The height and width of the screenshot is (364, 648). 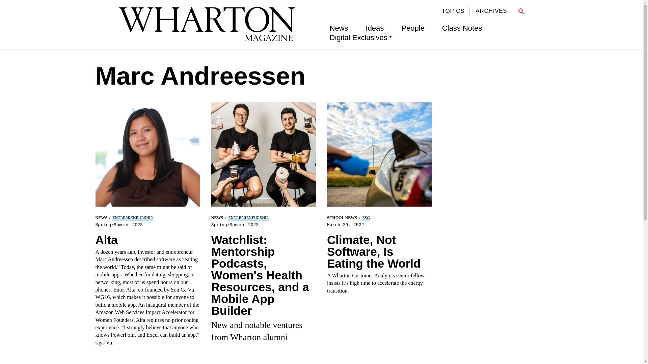 I want to click on ENTREPRENEURSHIP, so click(x=132, y=218).